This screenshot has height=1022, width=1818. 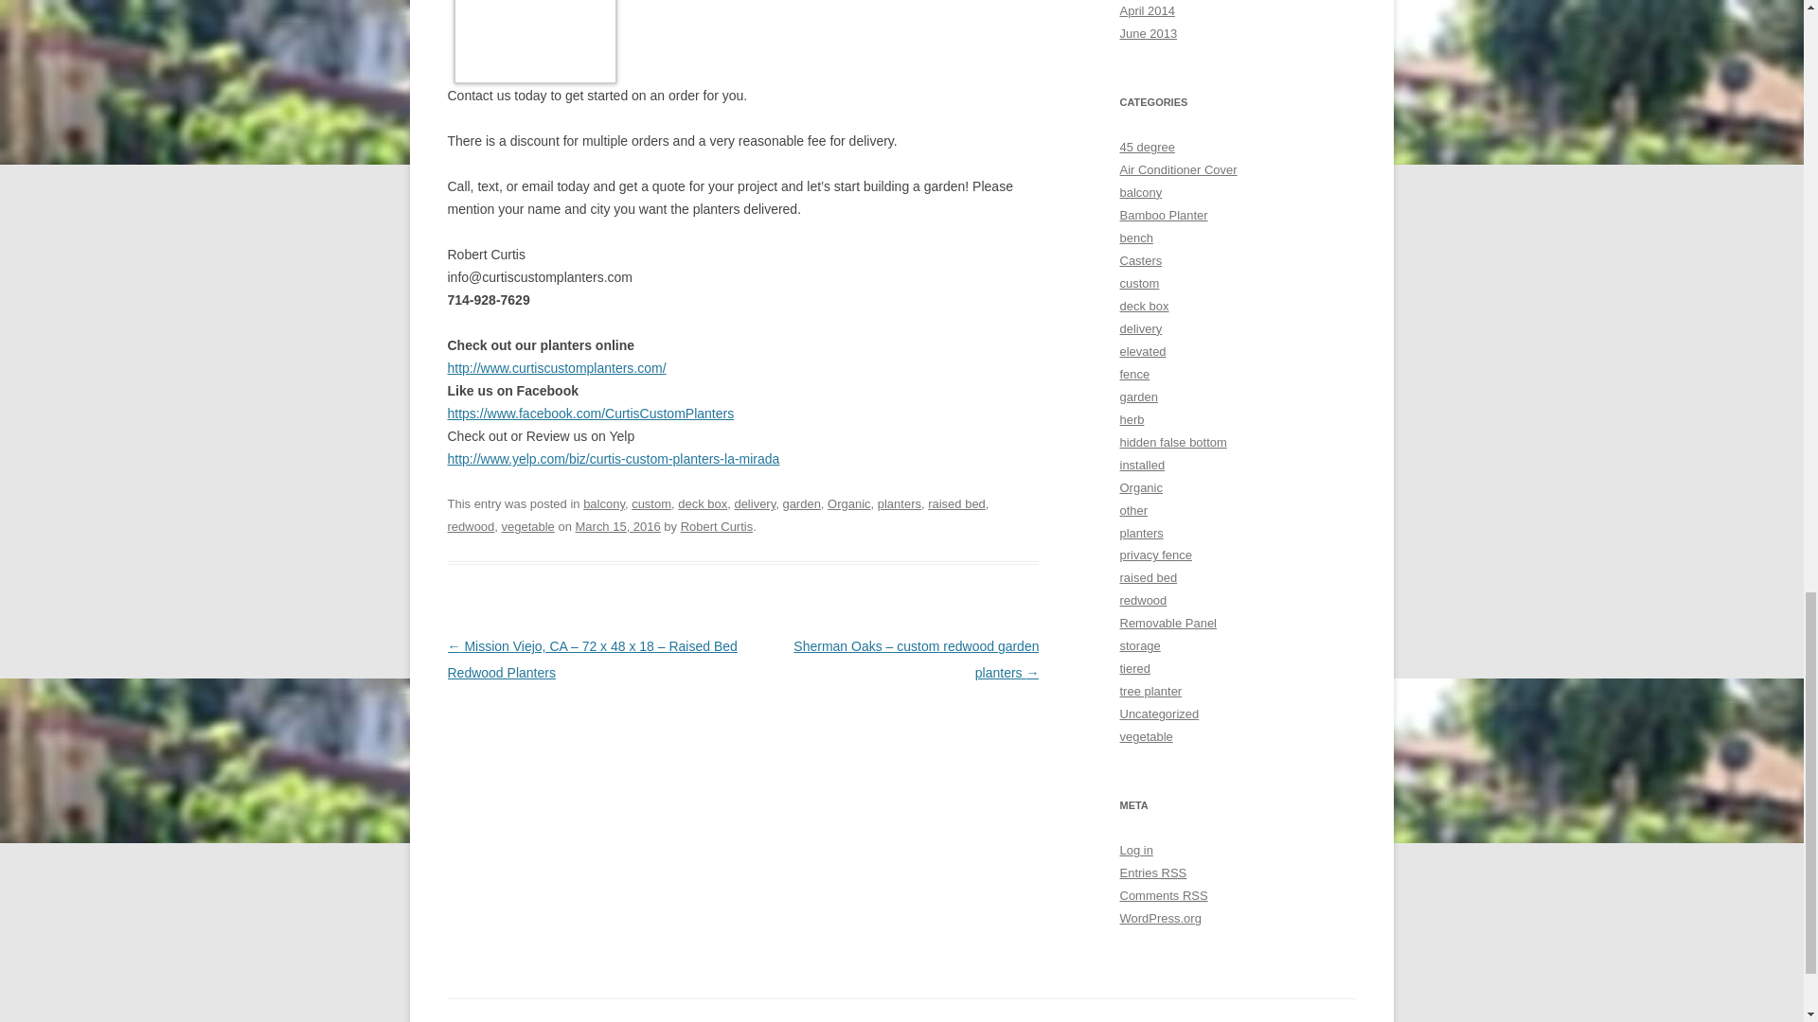 What do you see at coordinates (755, 503) in the screenshot?
I see `delivery` at bounding box center [755, 503].